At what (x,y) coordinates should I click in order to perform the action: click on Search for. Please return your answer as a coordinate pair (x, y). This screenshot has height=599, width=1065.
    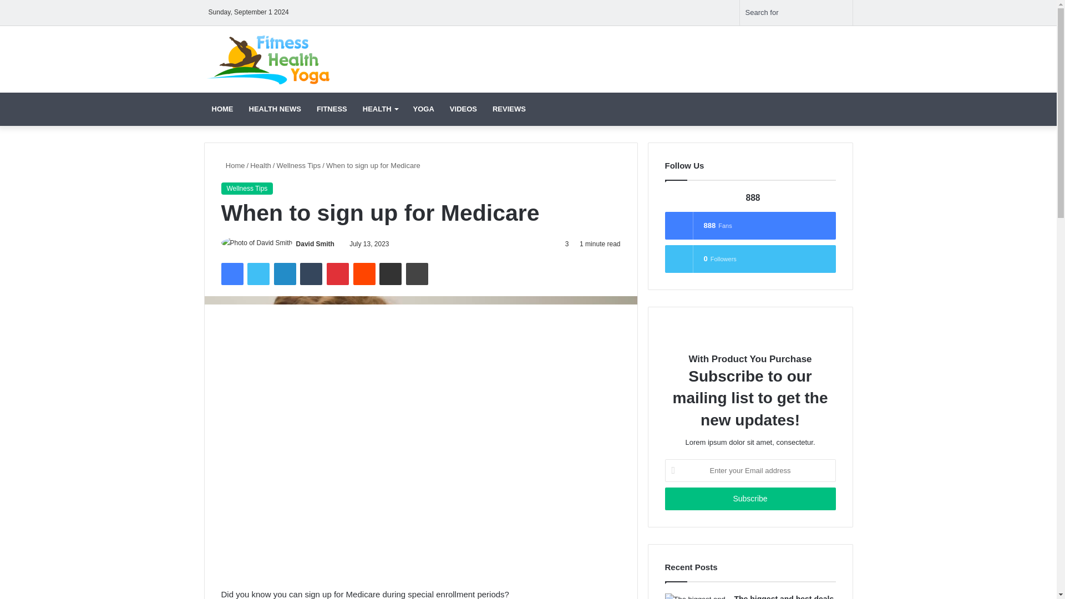
    Looking at the image, I should click on (797, 13).